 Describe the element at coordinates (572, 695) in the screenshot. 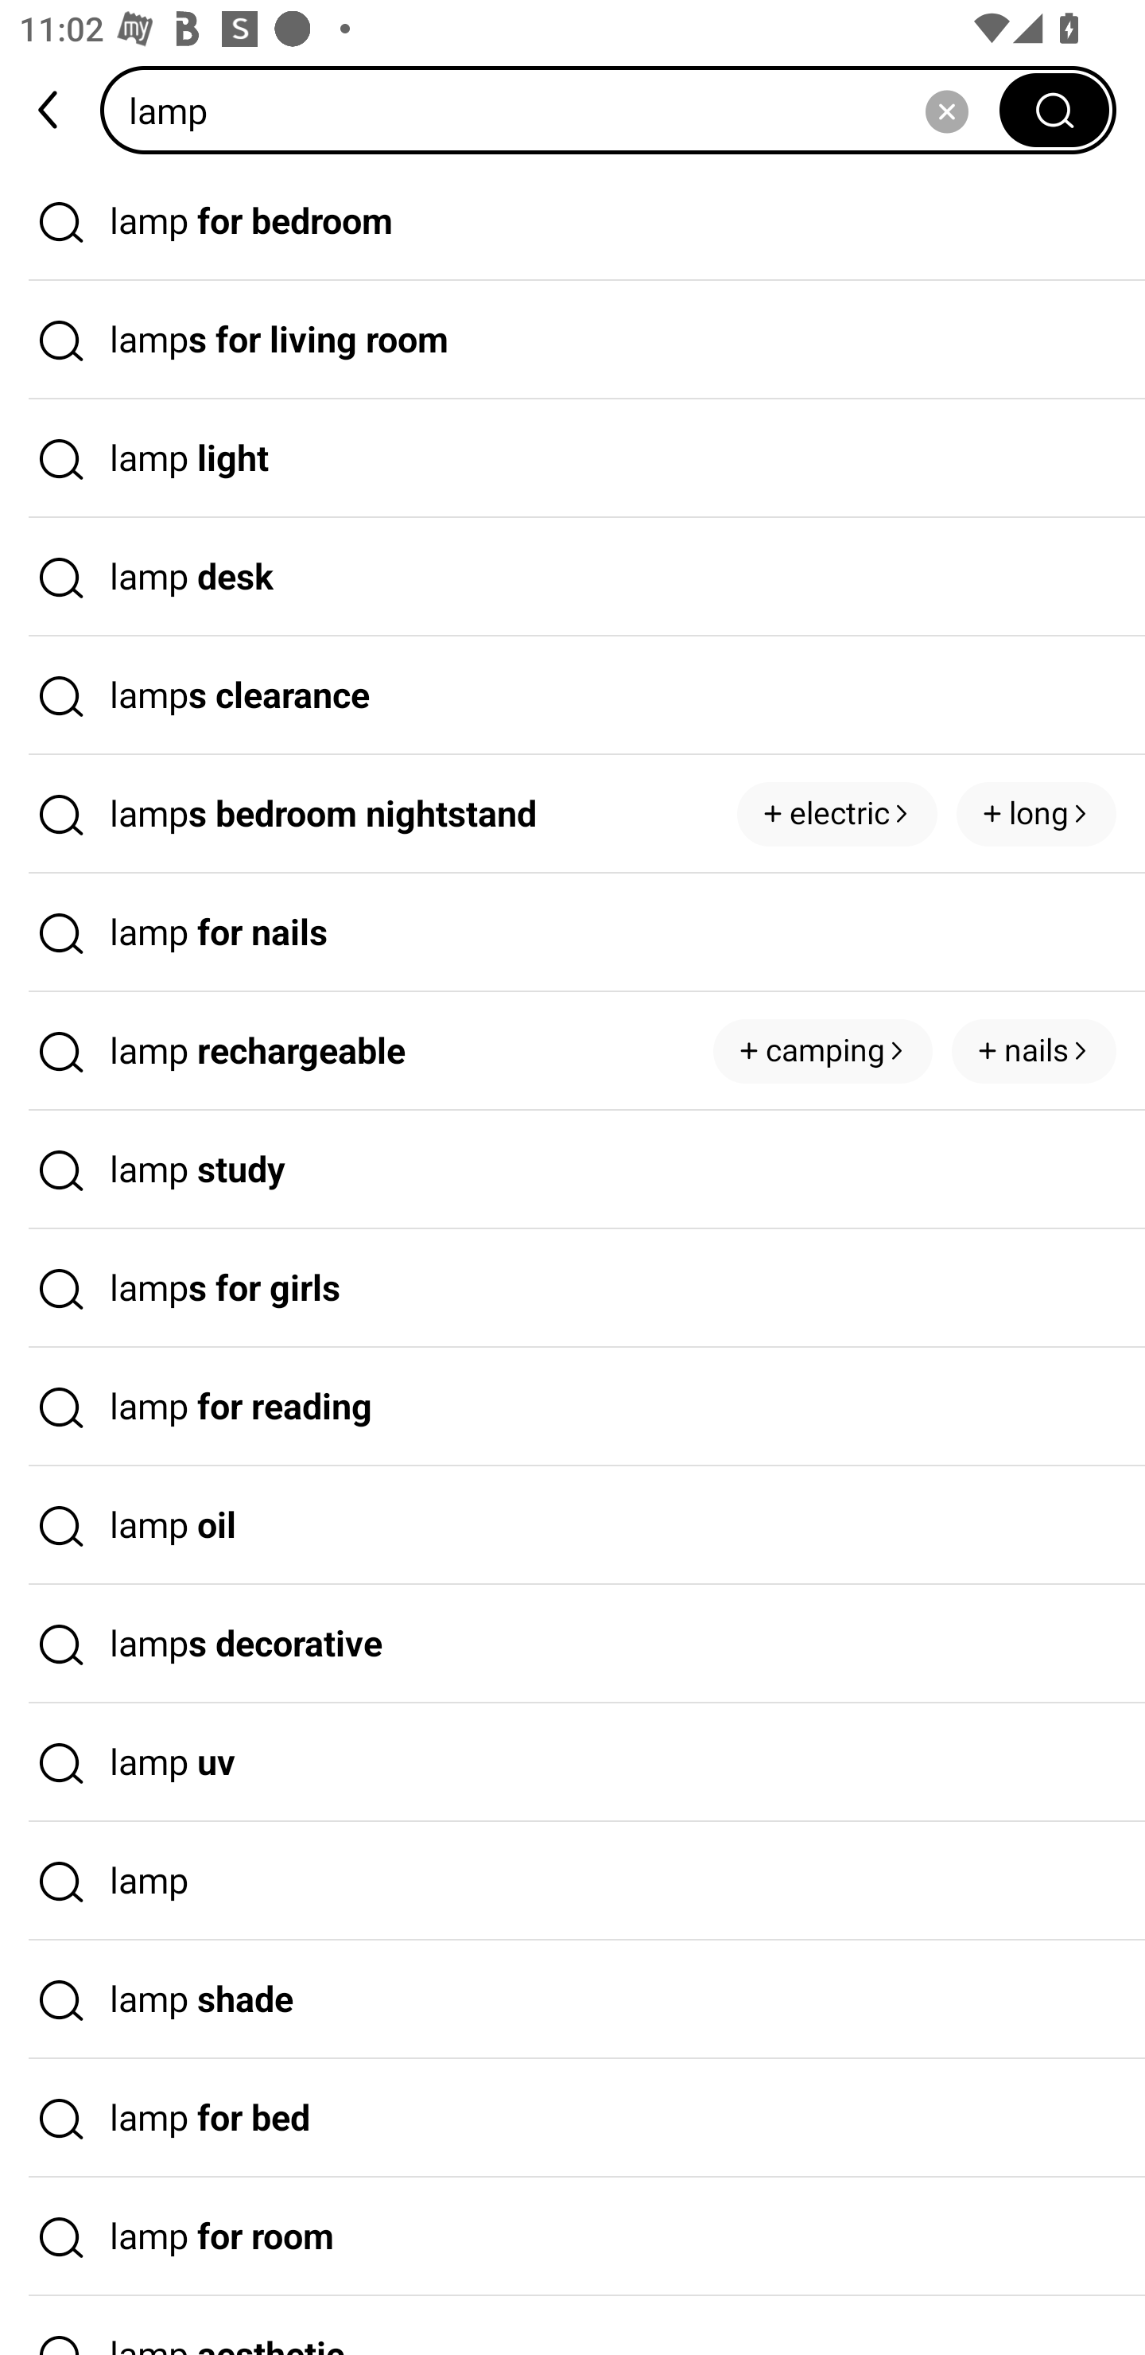

I see `lamps clearance` at that location.